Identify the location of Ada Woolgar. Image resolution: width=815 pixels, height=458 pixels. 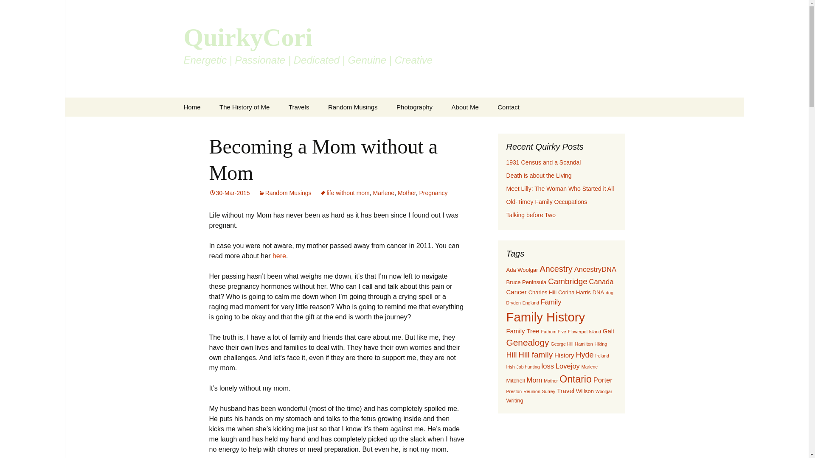
(522, 270).